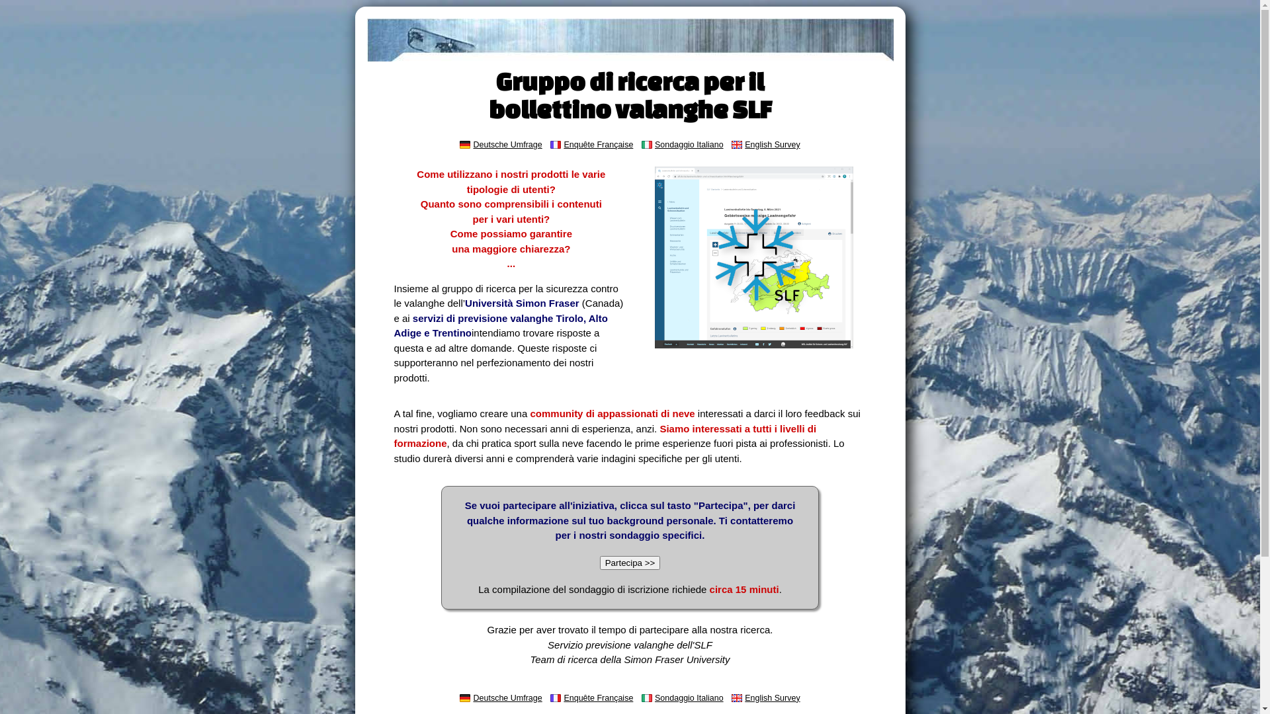 The image size is (1270, 714). I want to click on English Survey, so click(773, 145).